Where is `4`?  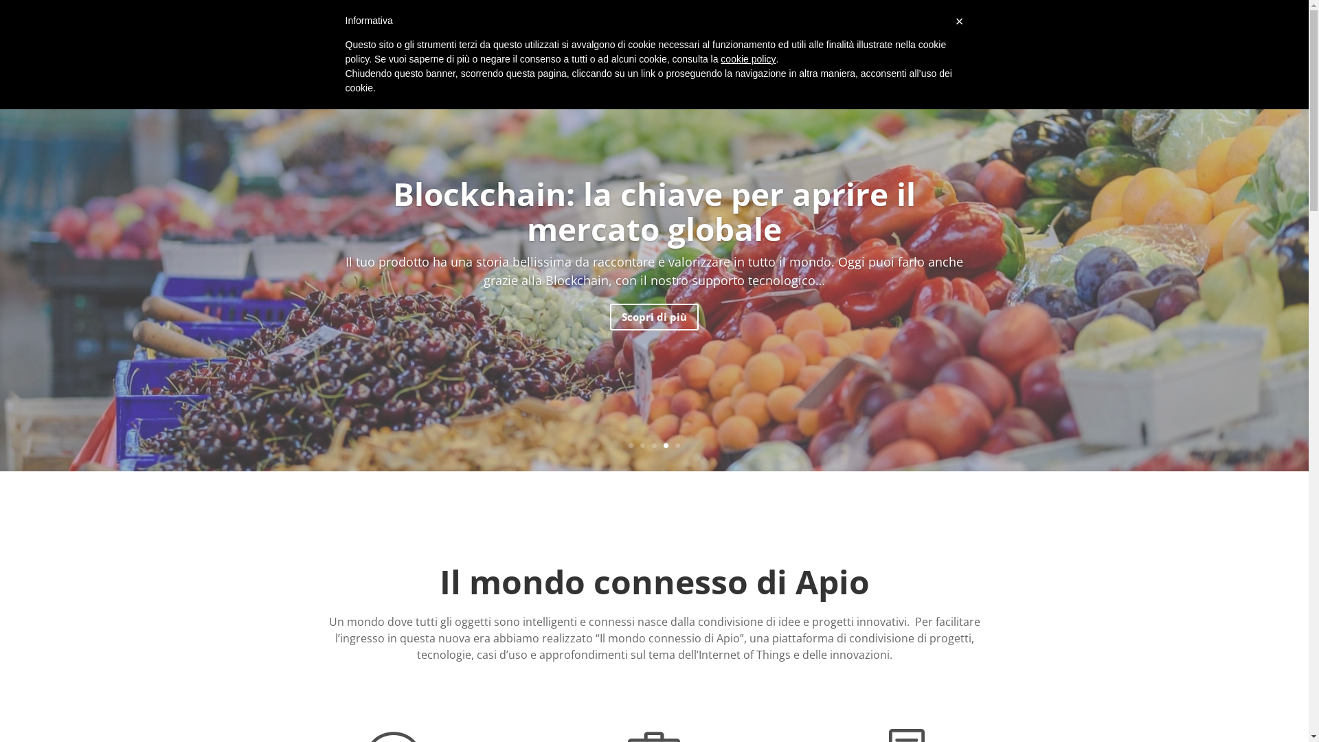
4 is located at coordinates (666, 445).